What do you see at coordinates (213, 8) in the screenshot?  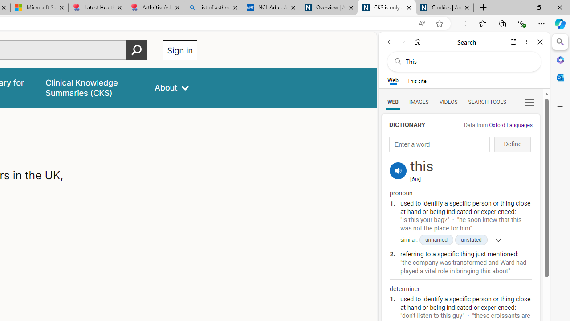 I see `list of asthma inhalers uk - Search` at bounding box center [213, 8].